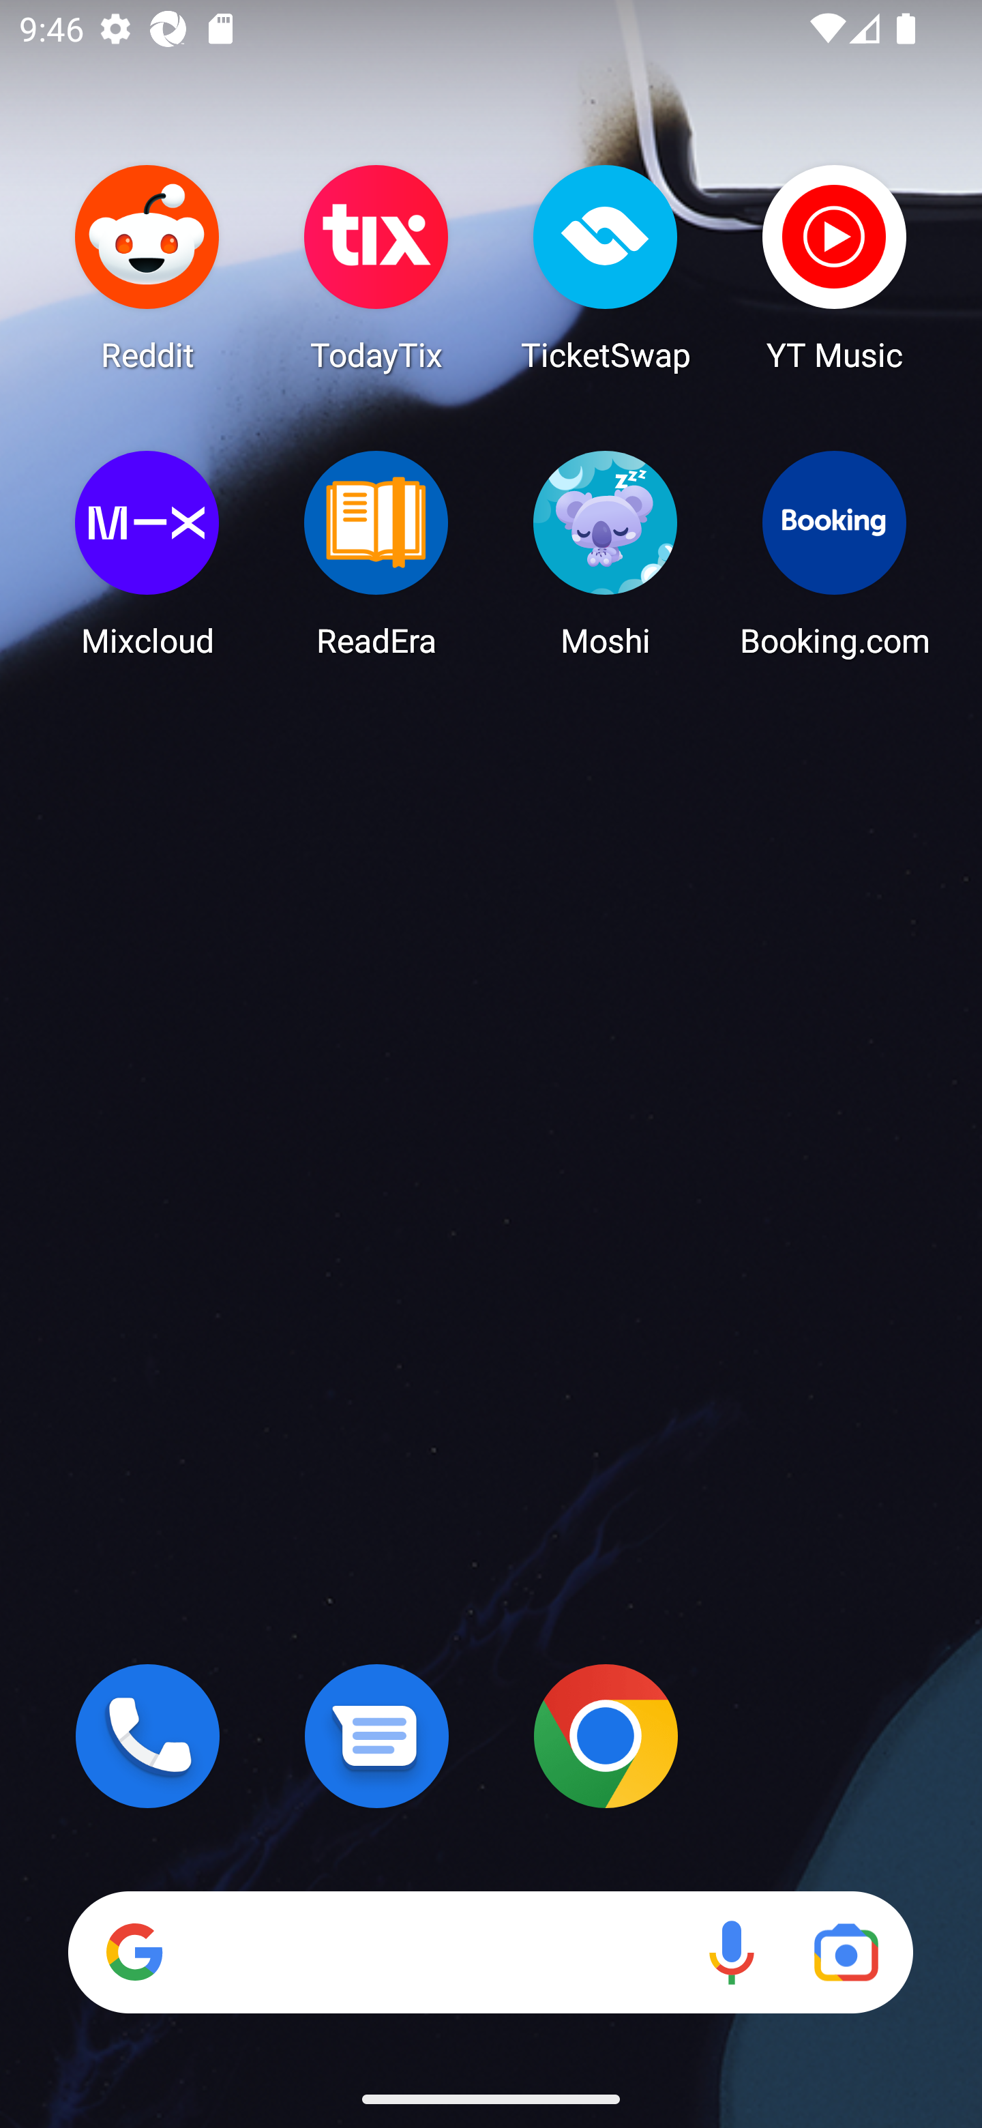  What do you see at coordinates (376, 267) in the screenshot?
I see `TodayTix` at bounding box center [376, 267].